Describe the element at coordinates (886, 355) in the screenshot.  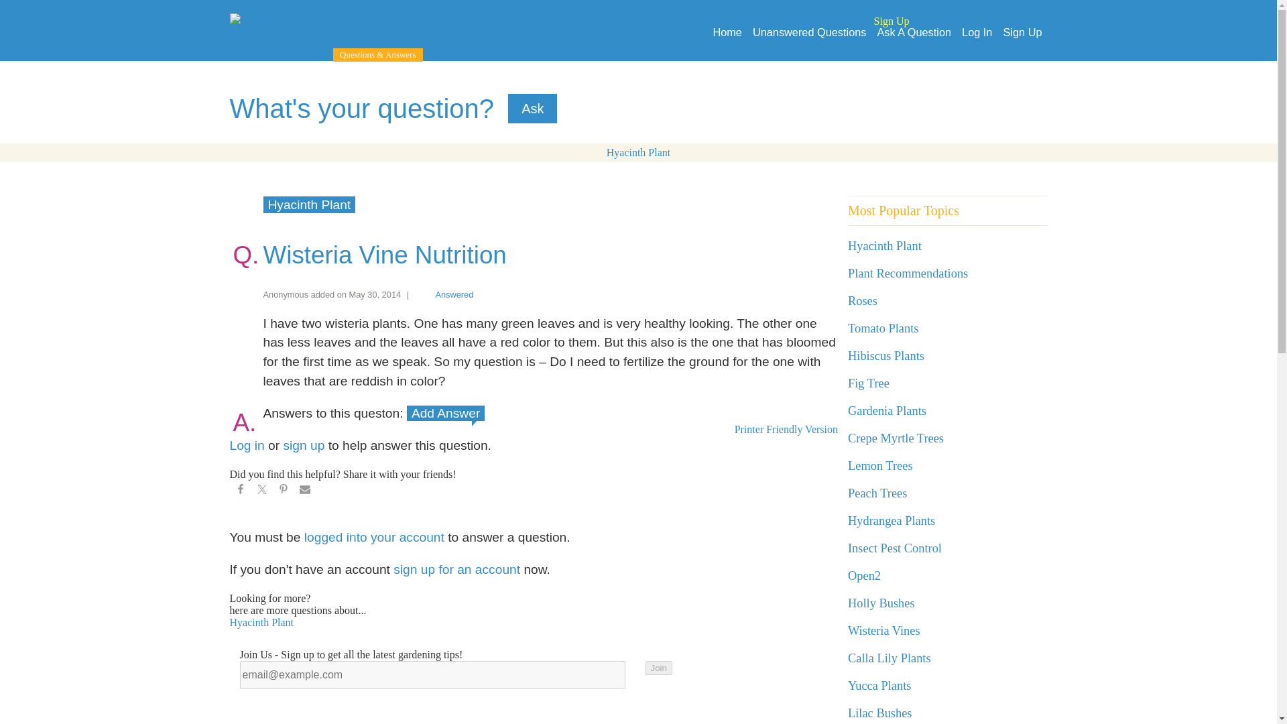
I see `Hibiscus Plants` at that location.